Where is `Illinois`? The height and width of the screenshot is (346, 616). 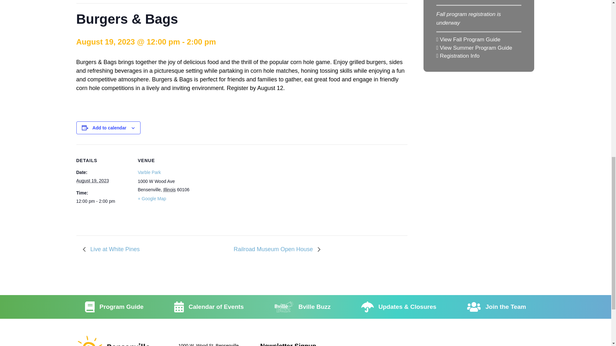
Illinois is located at coordinates (169, 190).